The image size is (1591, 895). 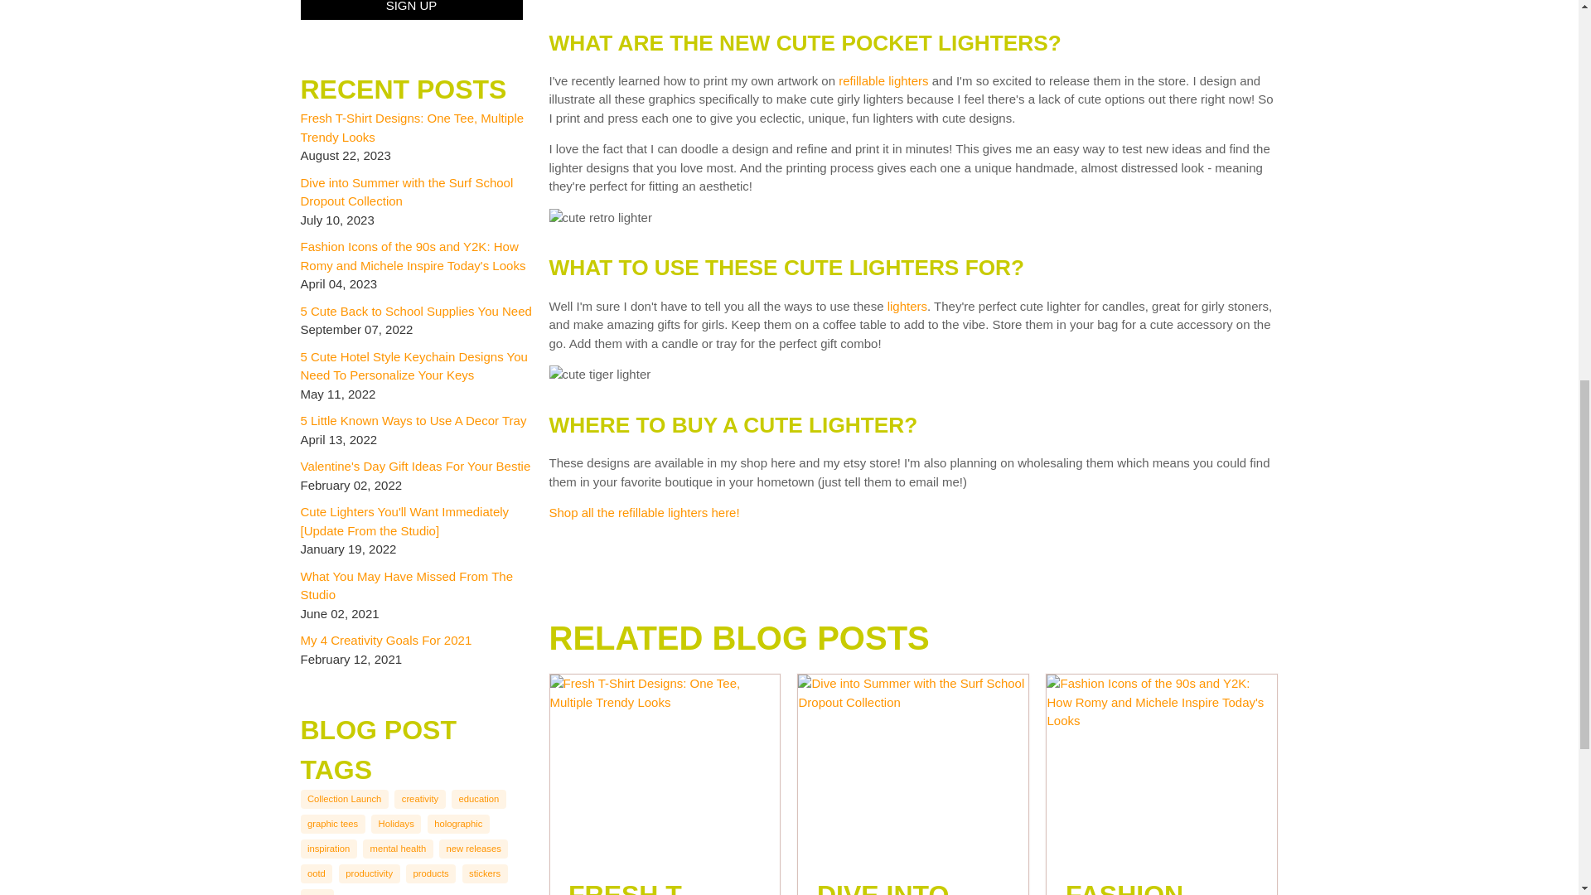 I want to click on Dive into Summer with the Surf School Dropout Collection, so click(x=406, y=191).